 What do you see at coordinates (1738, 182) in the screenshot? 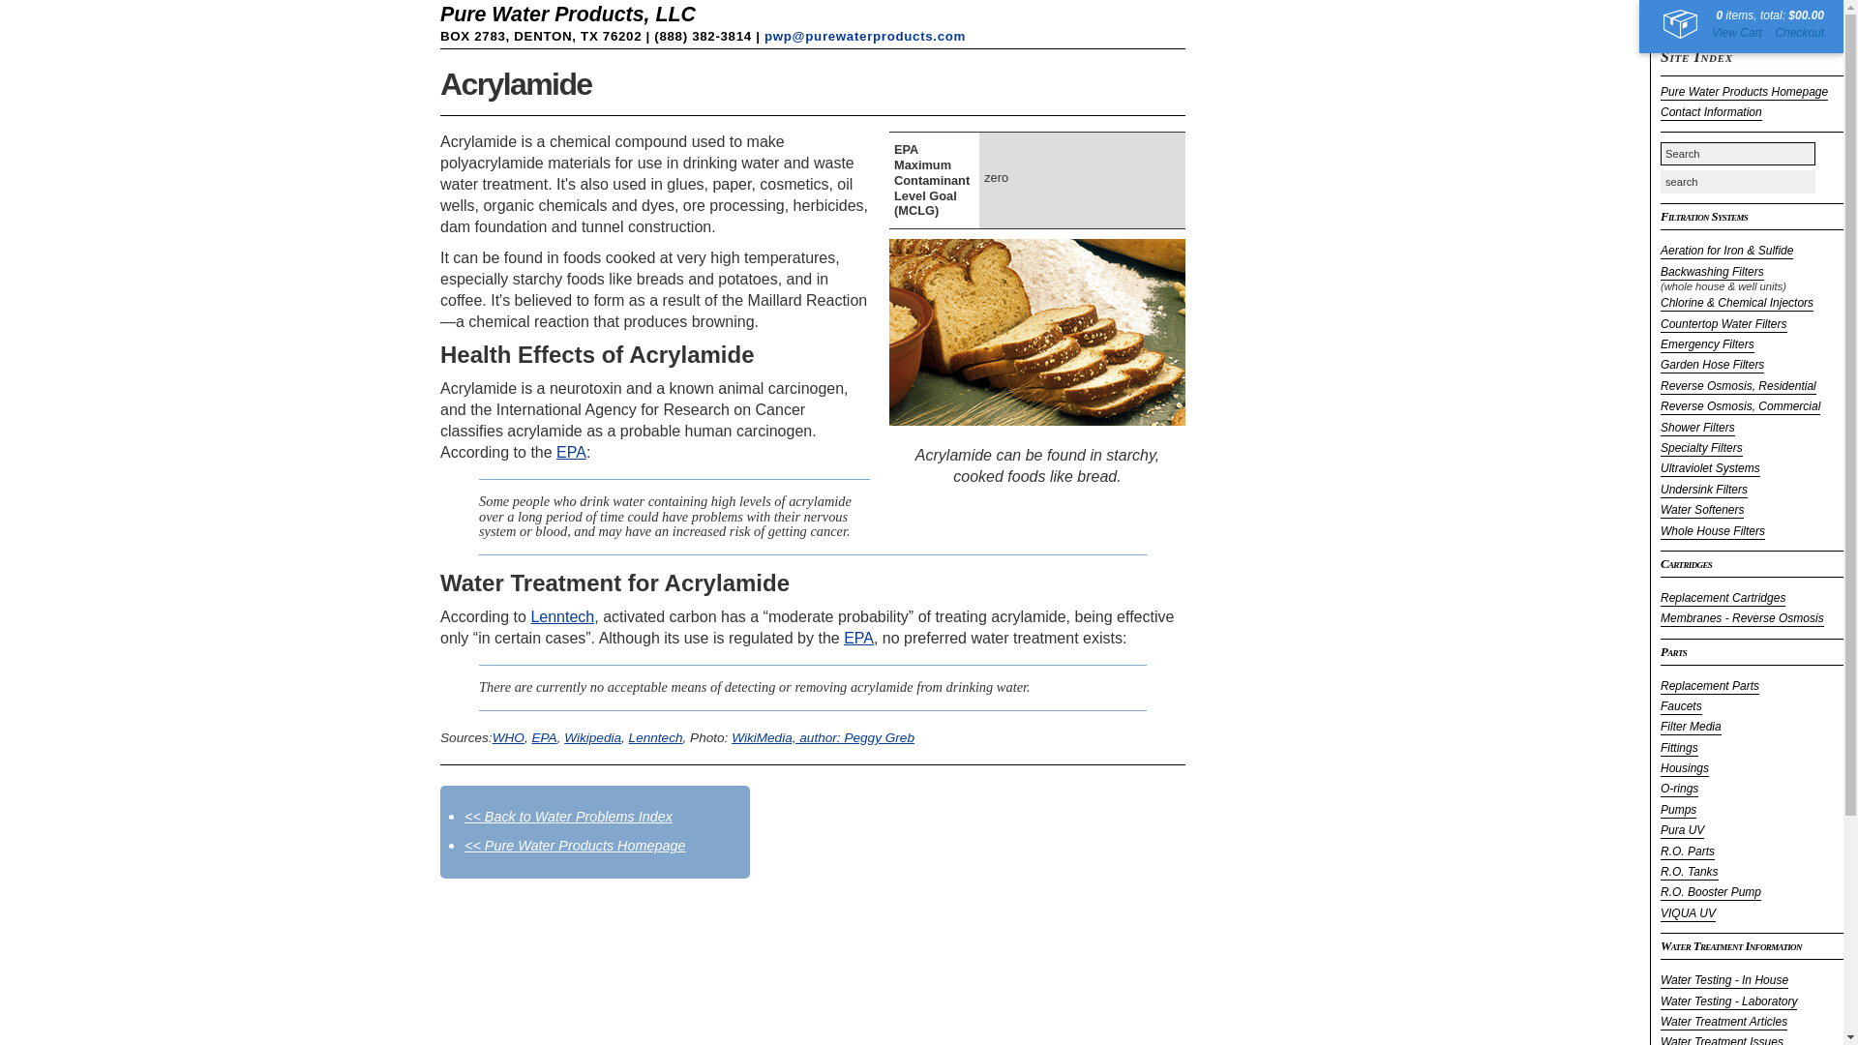
I see `search` at bounding box center [1738, 182].